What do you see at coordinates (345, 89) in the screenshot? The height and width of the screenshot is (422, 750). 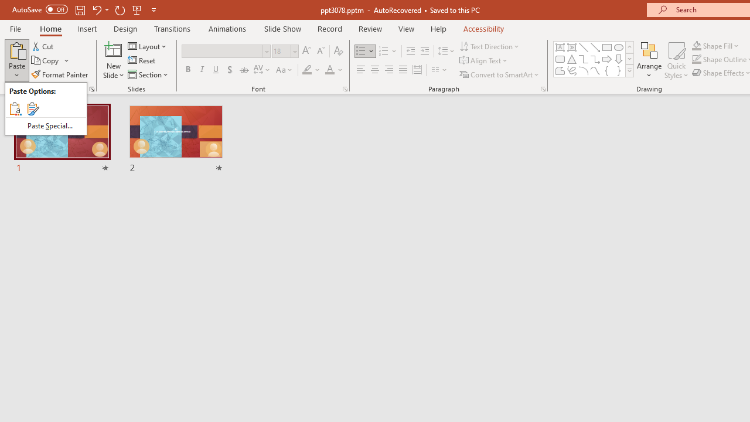 I see `Font...` at bounding box center [345, 89].